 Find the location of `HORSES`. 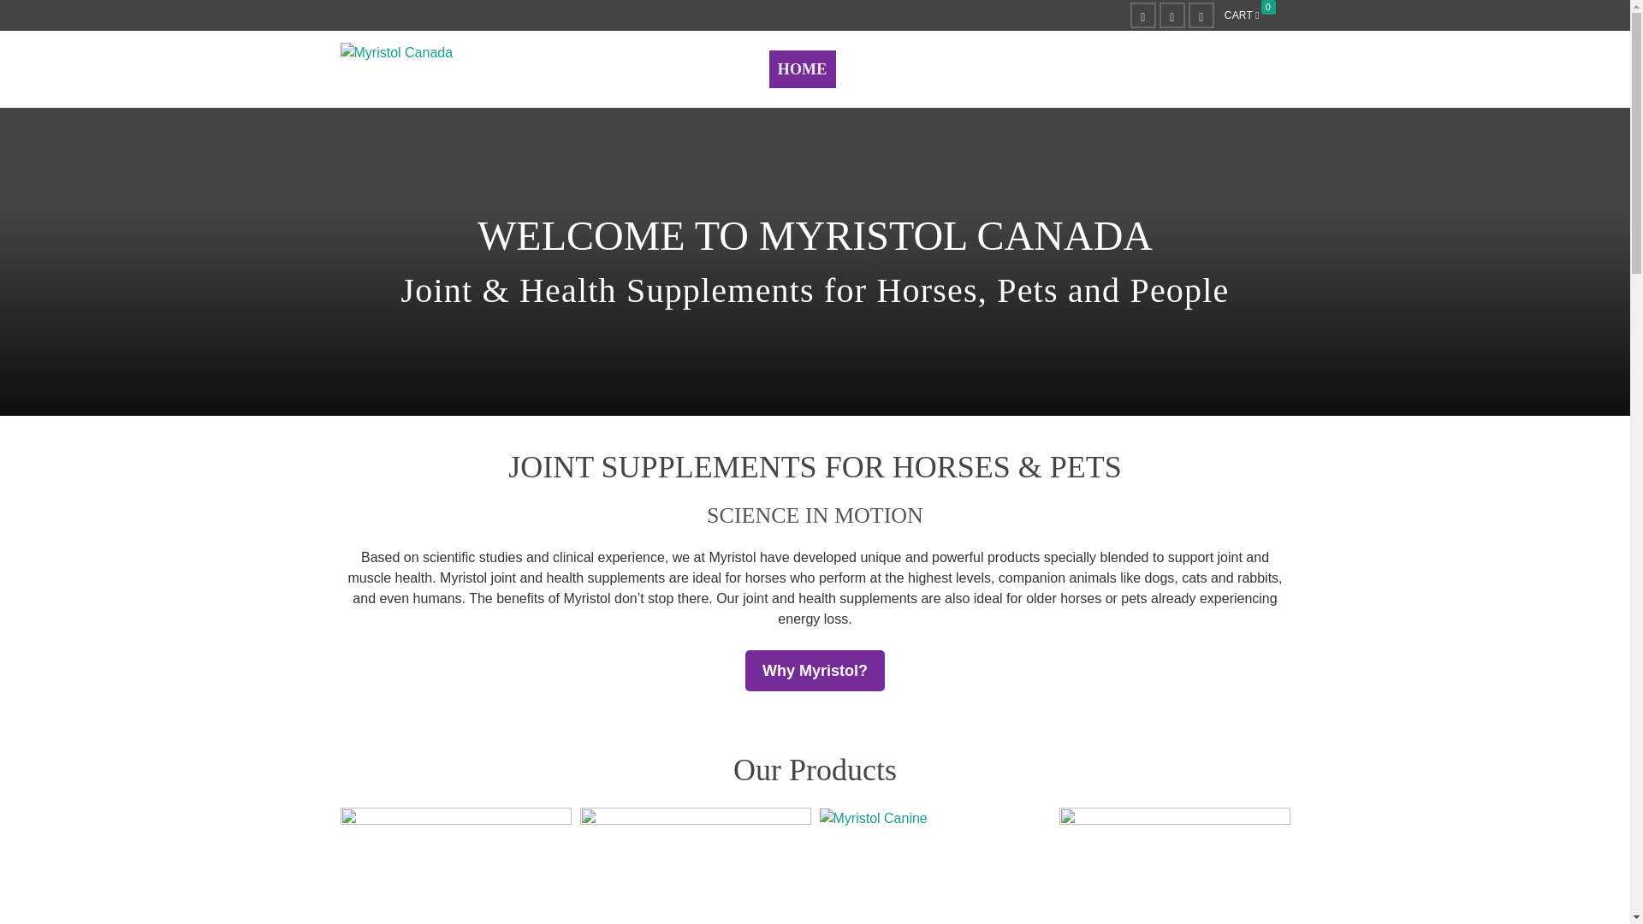

HORSES is located at coordinates (876, 68).